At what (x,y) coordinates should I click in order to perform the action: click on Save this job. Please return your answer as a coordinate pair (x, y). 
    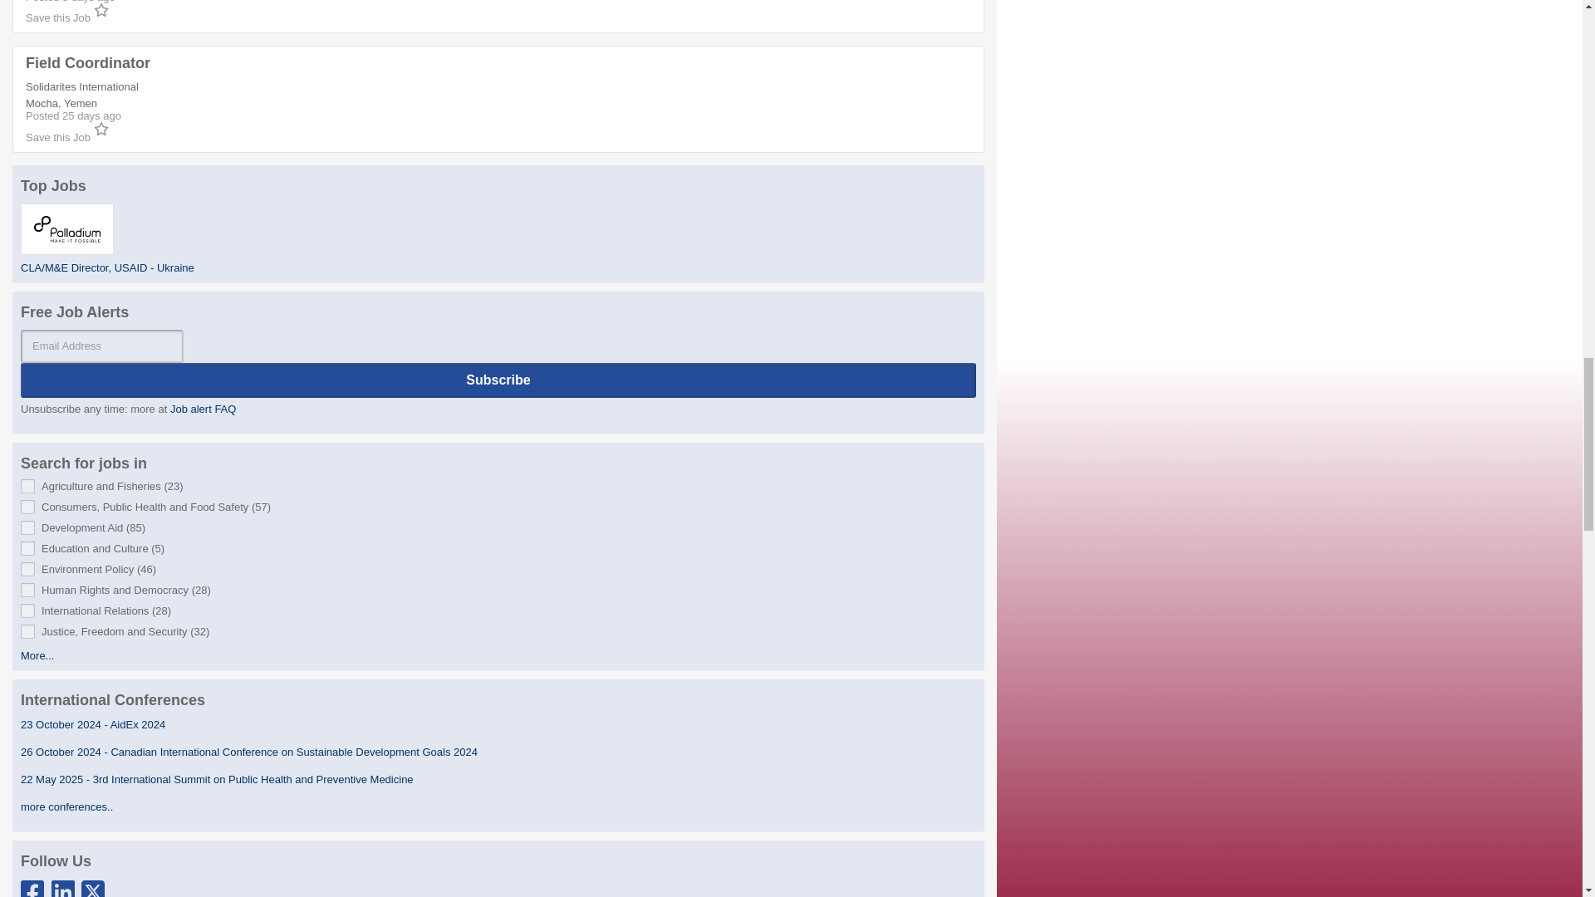
    Looking at the image, I should click on (66, 18).